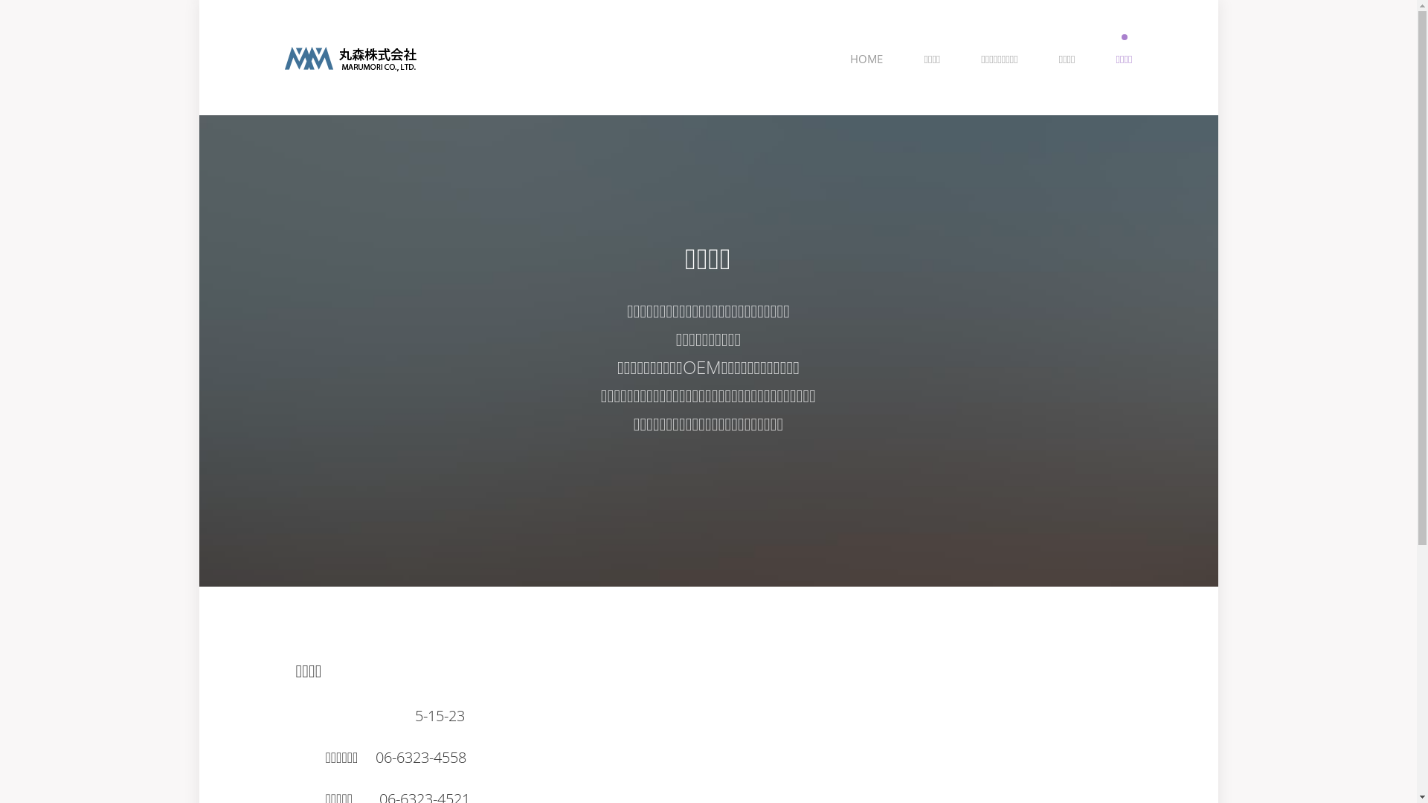 Image resolution: width=1428 pixels, height=803 pixels. What do you see at coordinates (866, 59) in the screenshot?
I see `HOME` at bounding box center [866, 59].